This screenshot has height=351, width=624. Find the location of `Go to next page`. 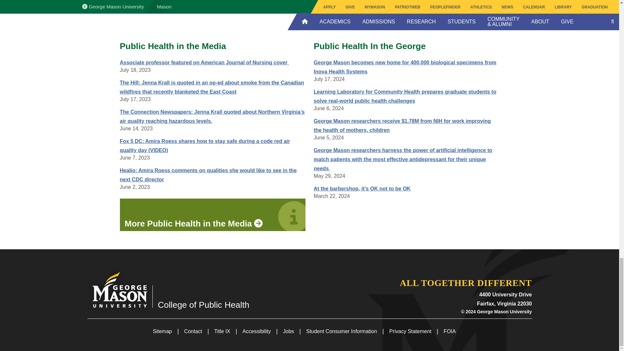

Go to next page is located at coordinates (421, 27).